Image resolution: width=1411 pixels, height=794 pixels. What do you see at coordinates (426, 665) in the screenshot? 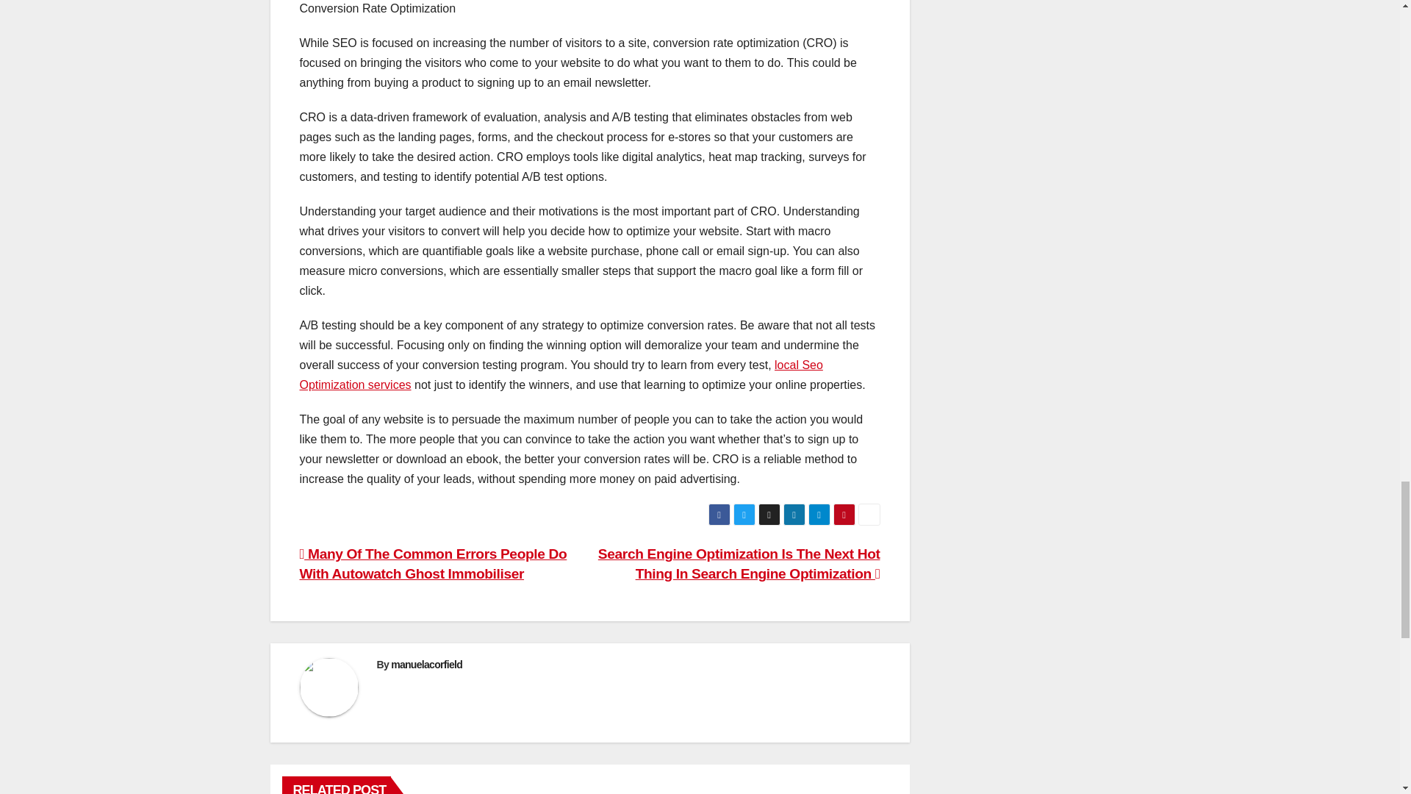
I see `manuelacorfield` at bounding box center [426, 665].